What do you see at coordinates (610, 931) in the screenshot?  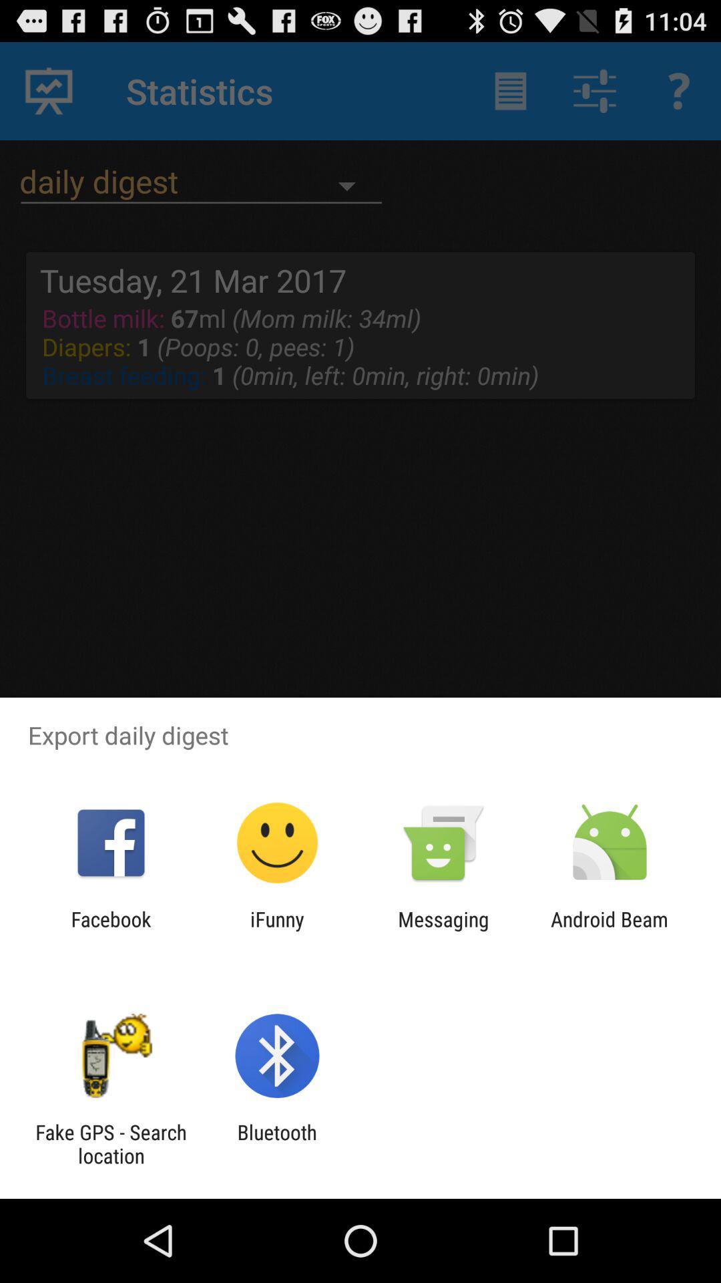 I see `click the app to the right of the messaging app` at bounding box center [610, 931].